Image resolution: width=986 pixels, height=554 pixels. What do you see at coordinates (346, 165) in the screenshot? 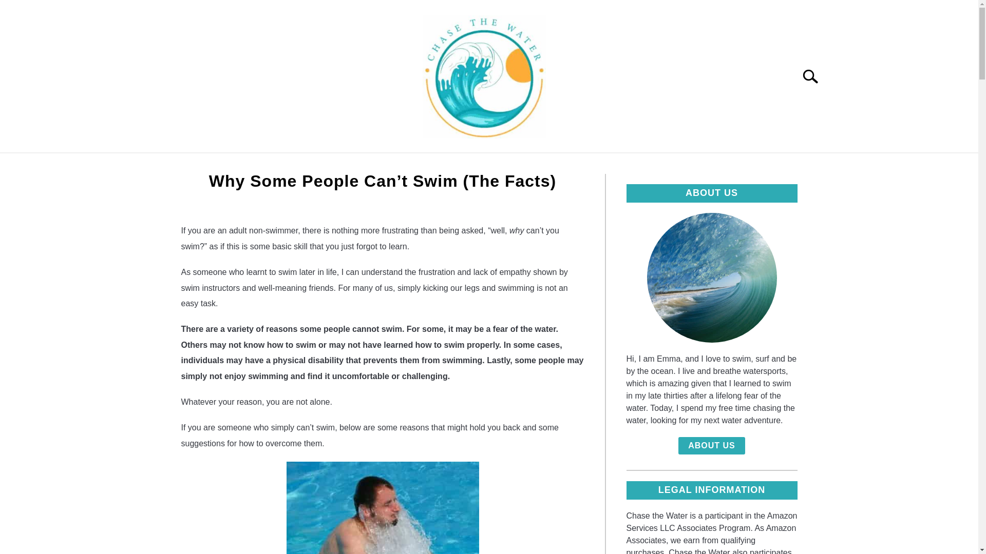
I see `SWIM` at bounding box center [346, 165].